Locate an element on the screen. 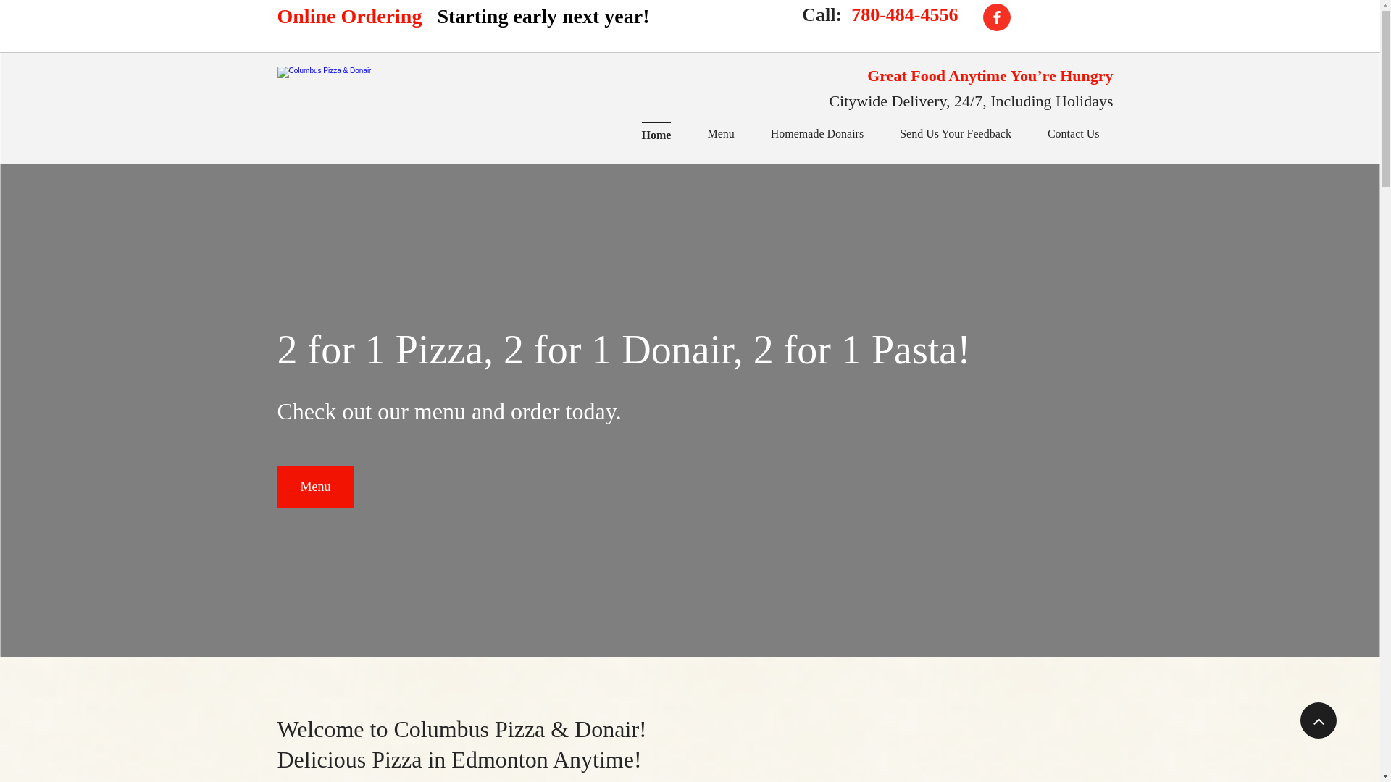 The width and height of the screenshot is (1391, 782). Menu is located at coordinates (314, 487).